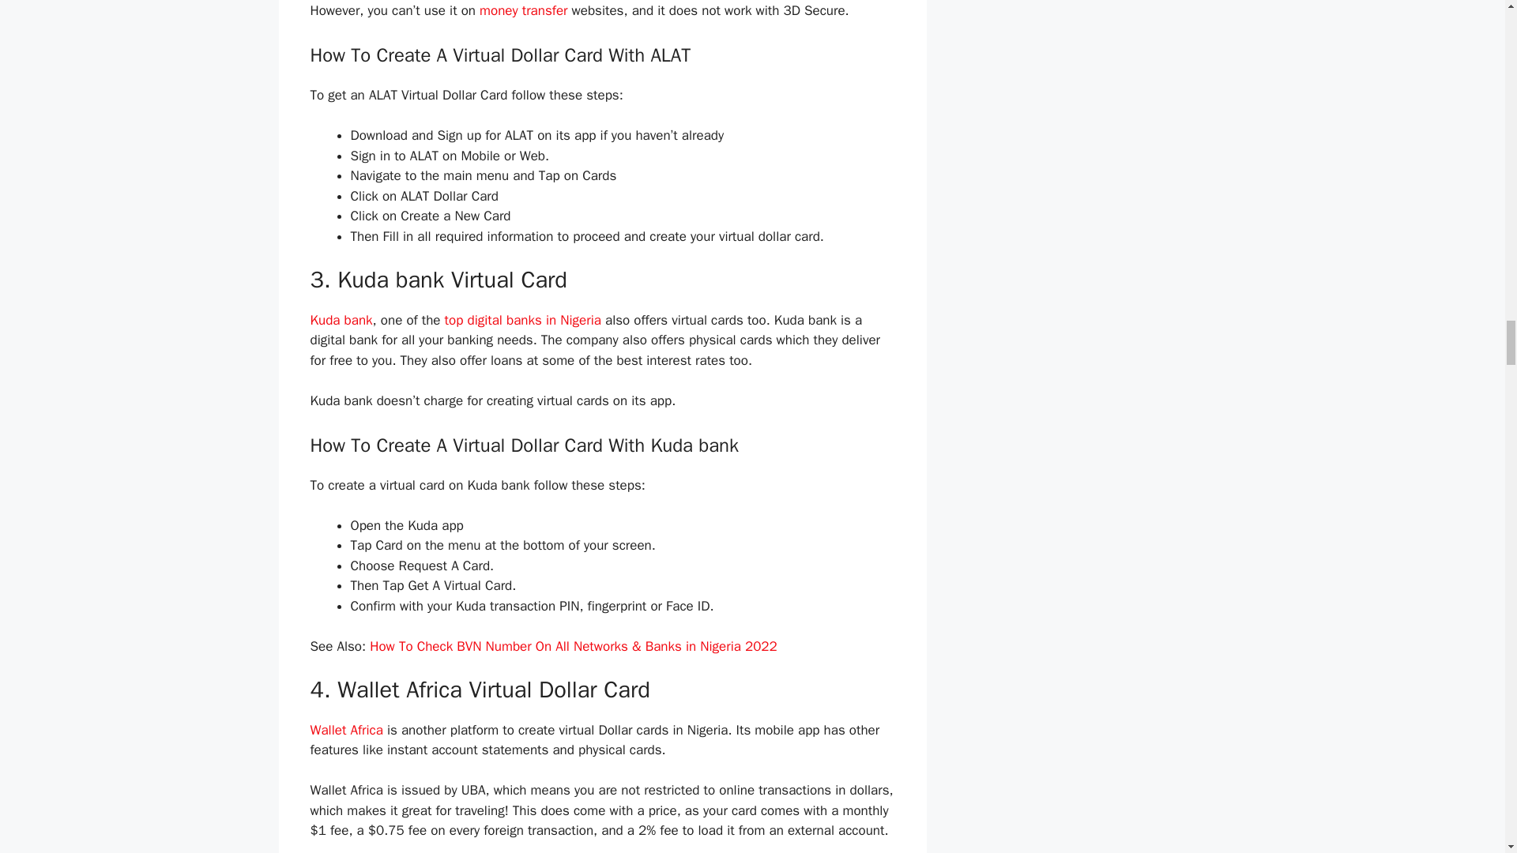 Image resolution: width=1517 pixels, height=853 pixels. I want to click on money transfer, so click(523, 10).